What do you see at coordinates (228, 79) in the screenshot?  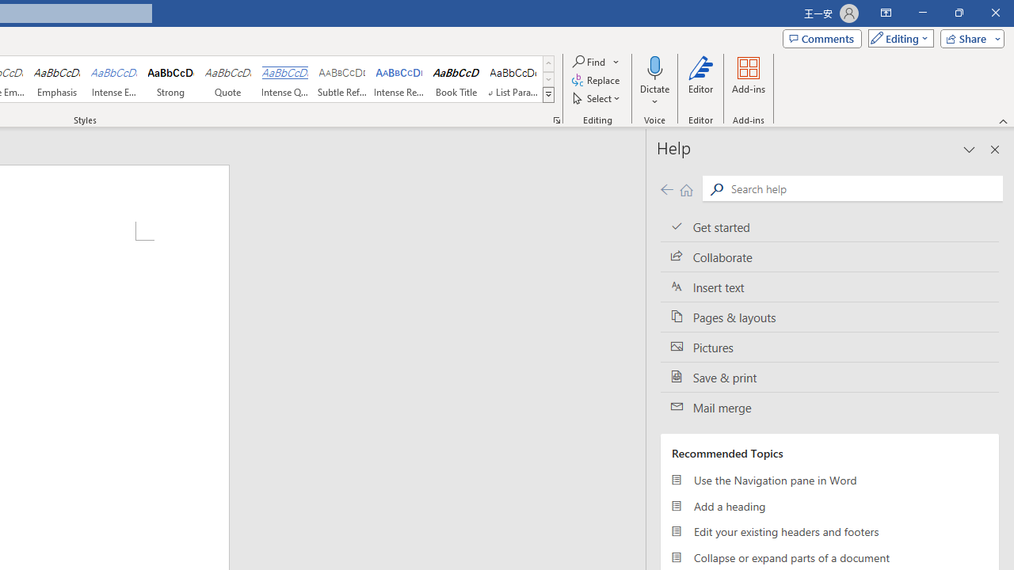 I see `Quote` at bounding box center [228, 79].